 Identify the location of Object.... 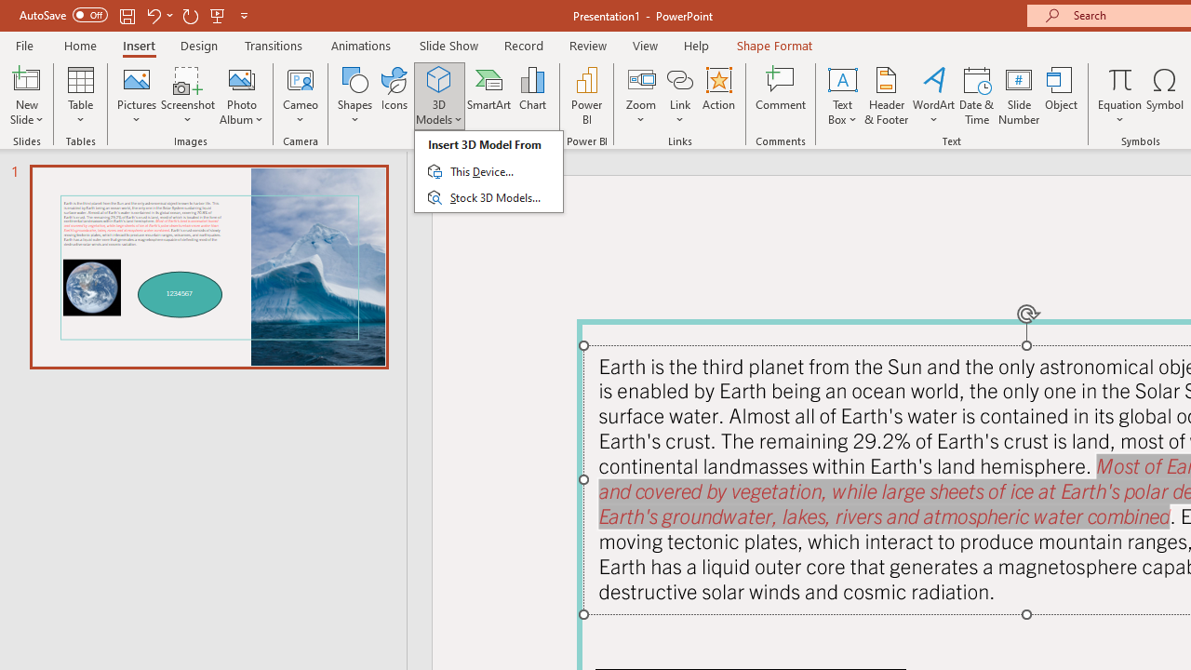
(1062, 95).